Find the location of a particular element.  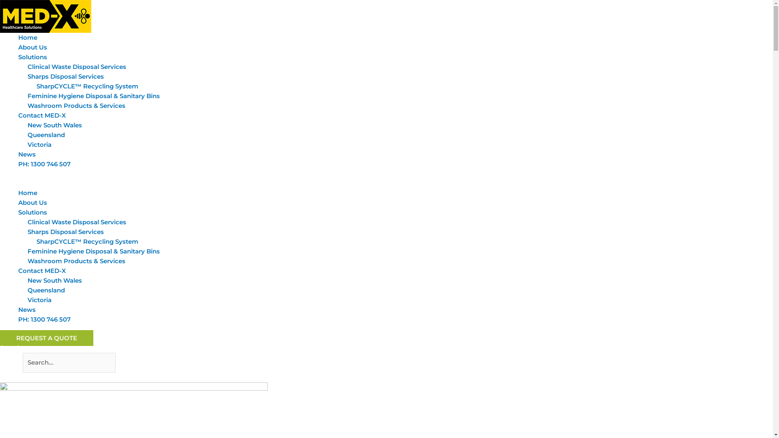

Clinical Waste Disposal Services is located at coordinates (77, 67).